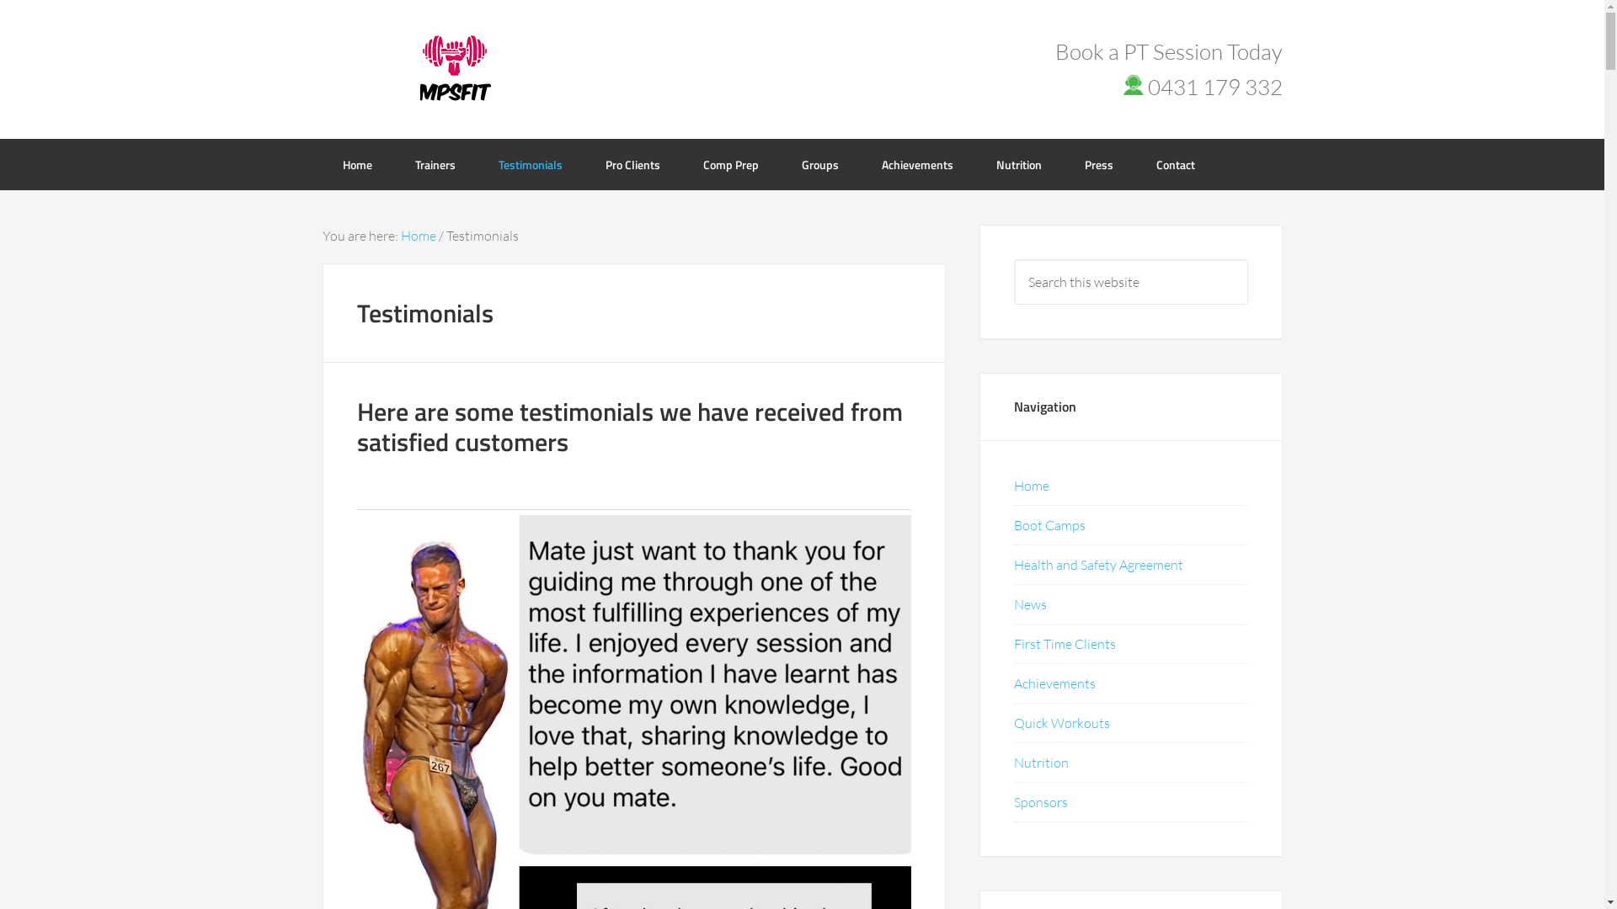 The width and height of the screenshot is (1617, 909). Describe the element at coordinates (419, 236) in the screenshot. I see `Home` at that location.